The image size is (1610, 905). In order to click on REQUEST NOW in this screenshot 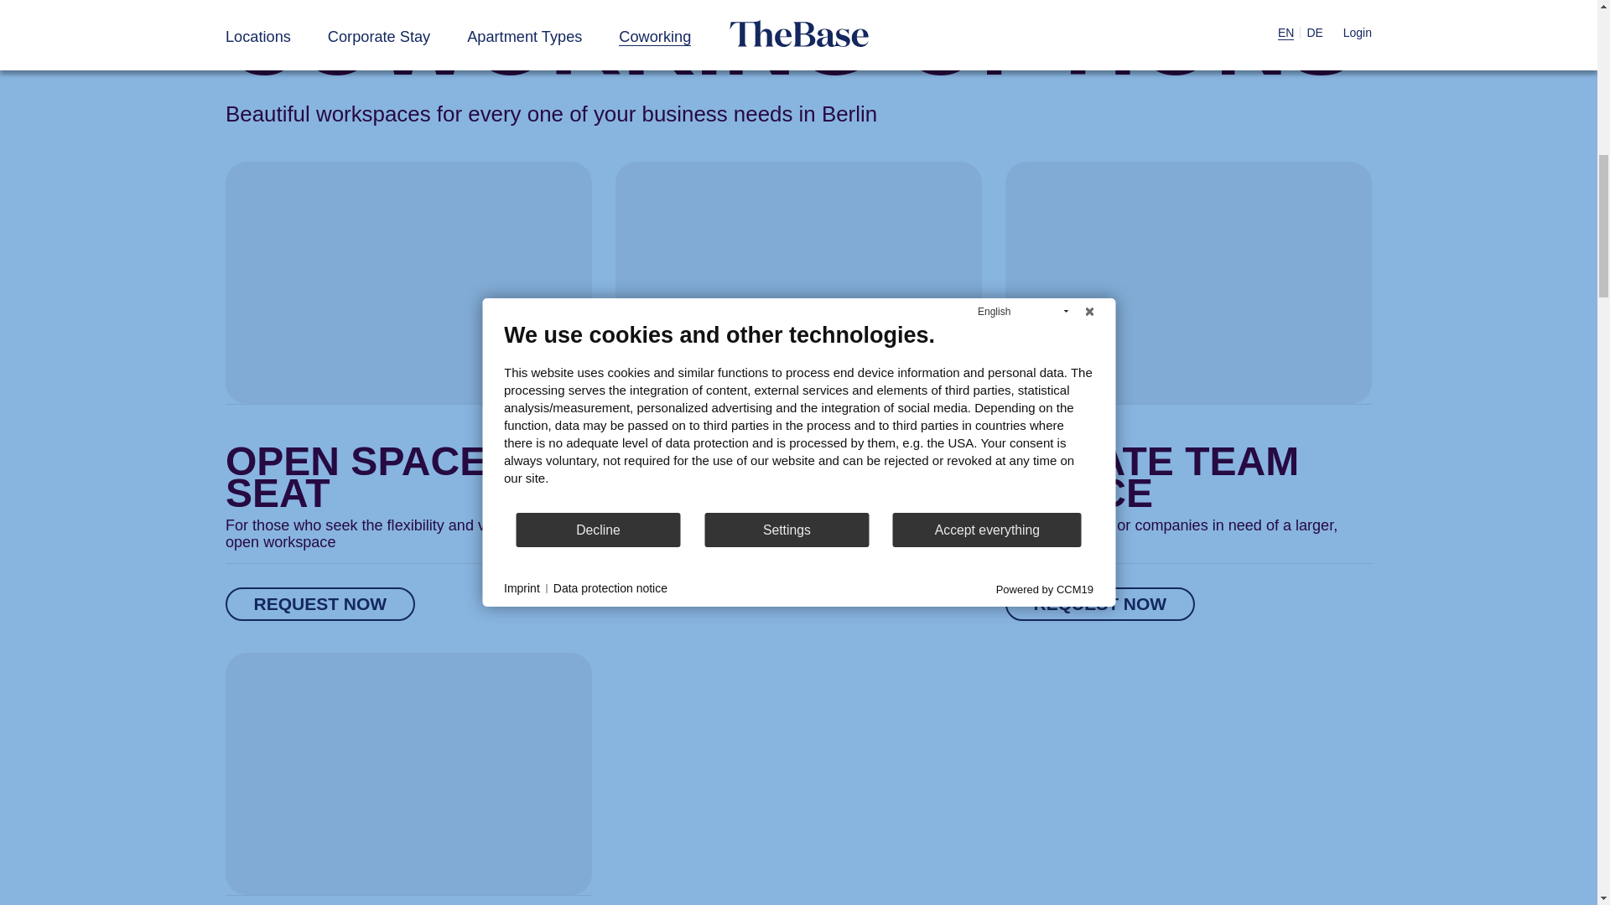, I will do `click(1099, 603)`.